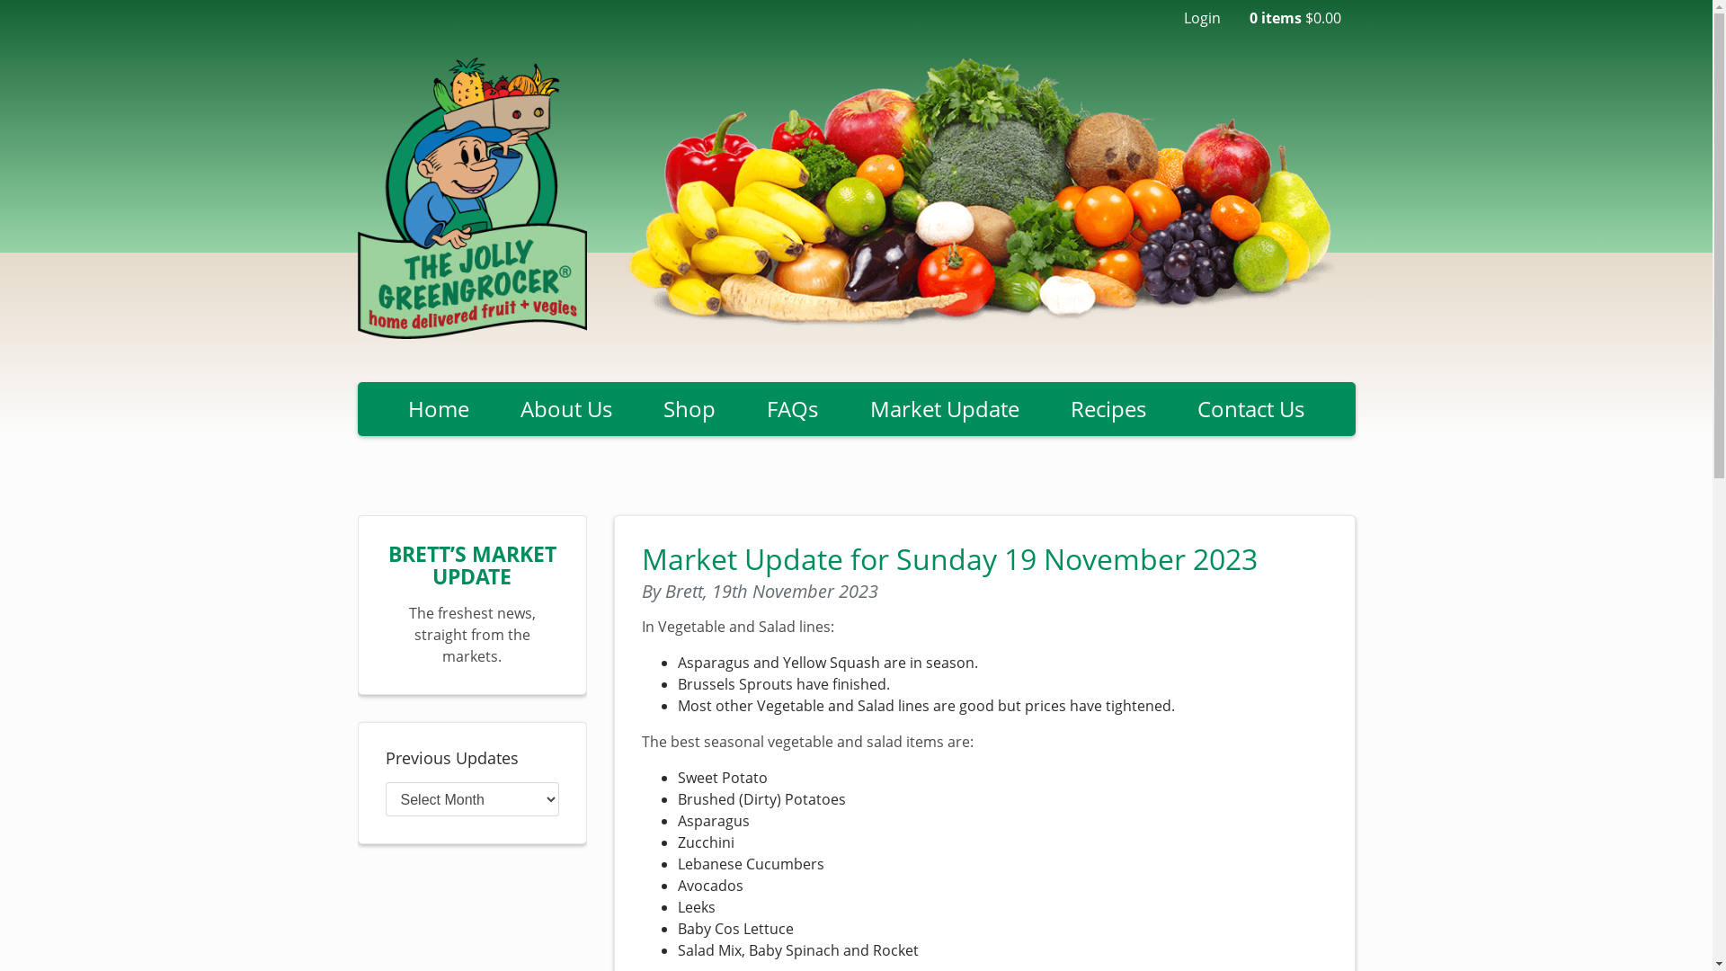  Describe the element at coordinates (1250, 409) in the screenshot. I see `Contact Us` at that location.